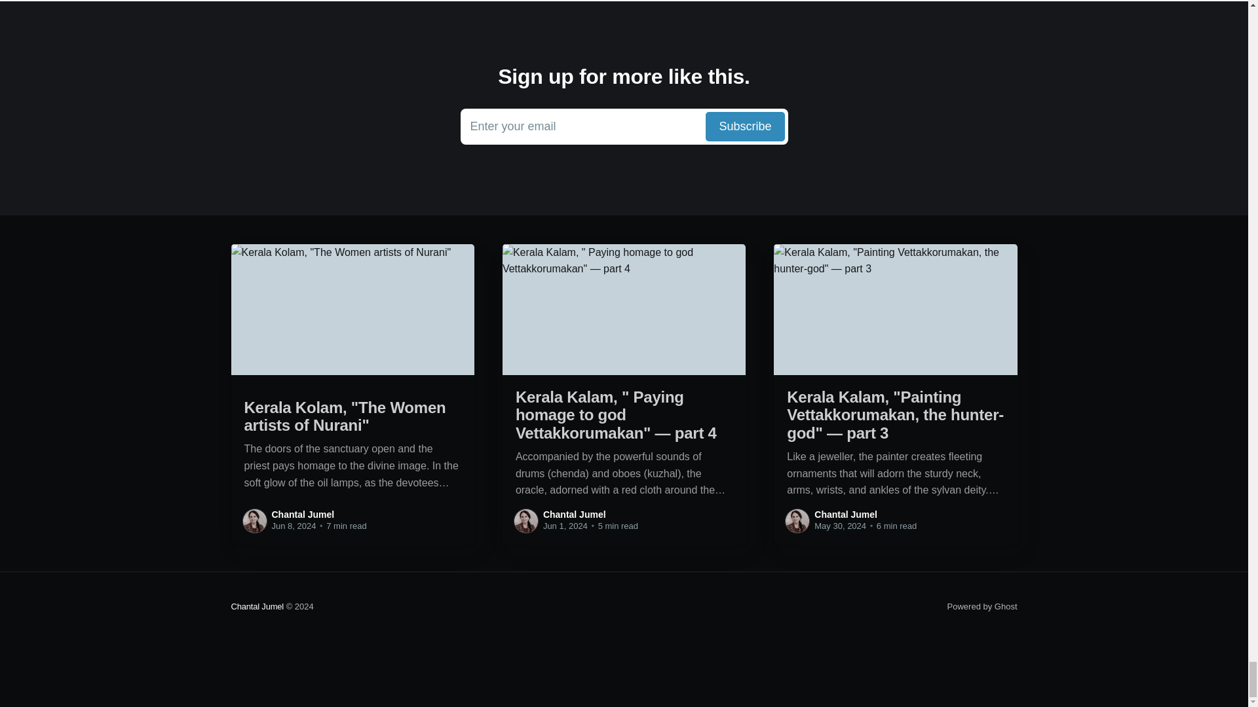 The height and width of the screenshot is (707, 1258). What do you see at coordinates (575, 514) in the screenshot?
I see `Chantal Jumel` at bounding box center [575, 514].